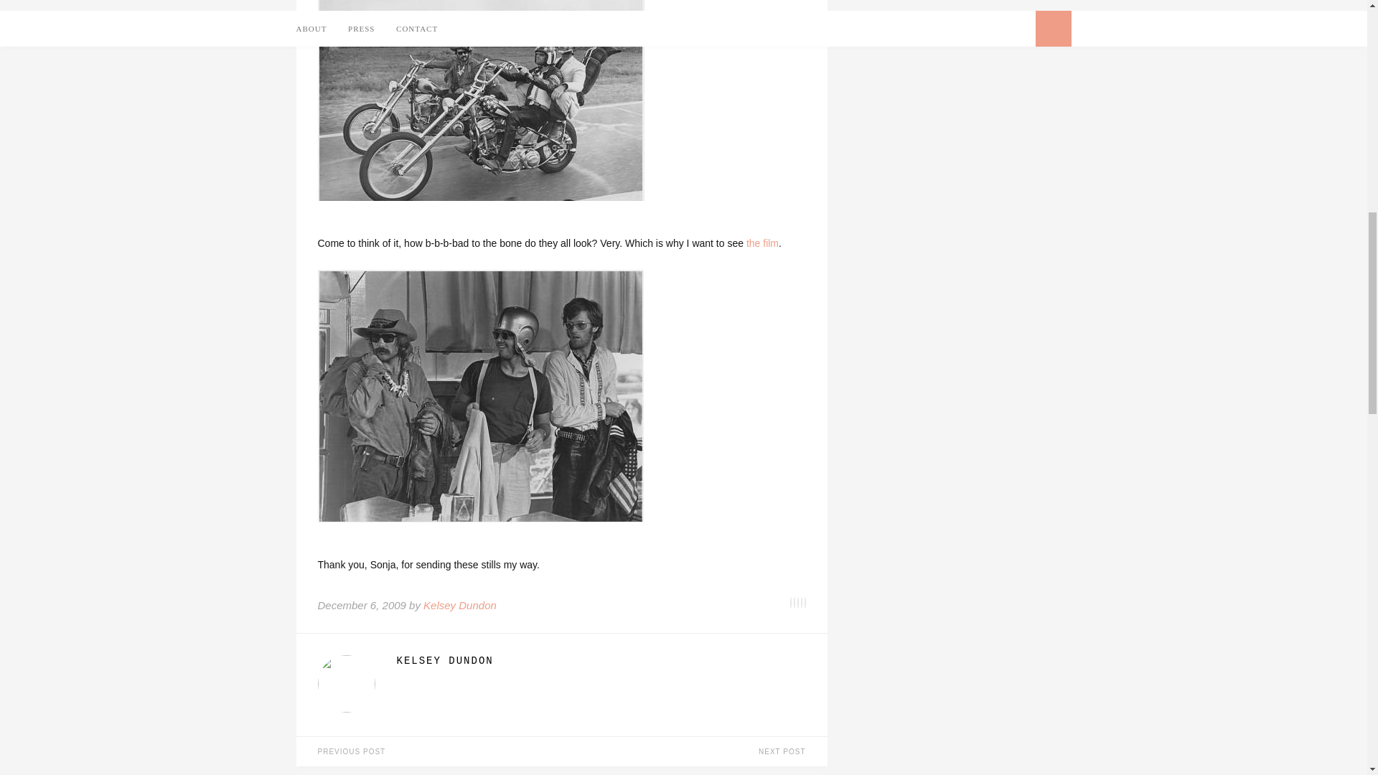  Describe the element at coordinates (428, 752) in the screenshot. I see `PREVIOUS POST` at that location.